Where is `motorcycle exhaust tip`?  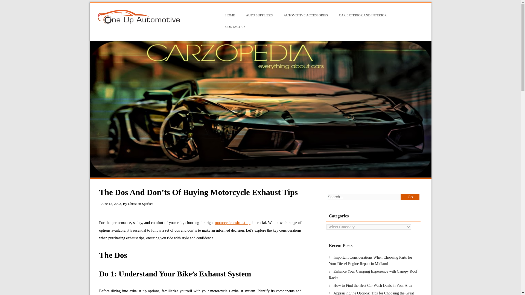 motorcycle exhaust tip is located at coordinates (232, 222).